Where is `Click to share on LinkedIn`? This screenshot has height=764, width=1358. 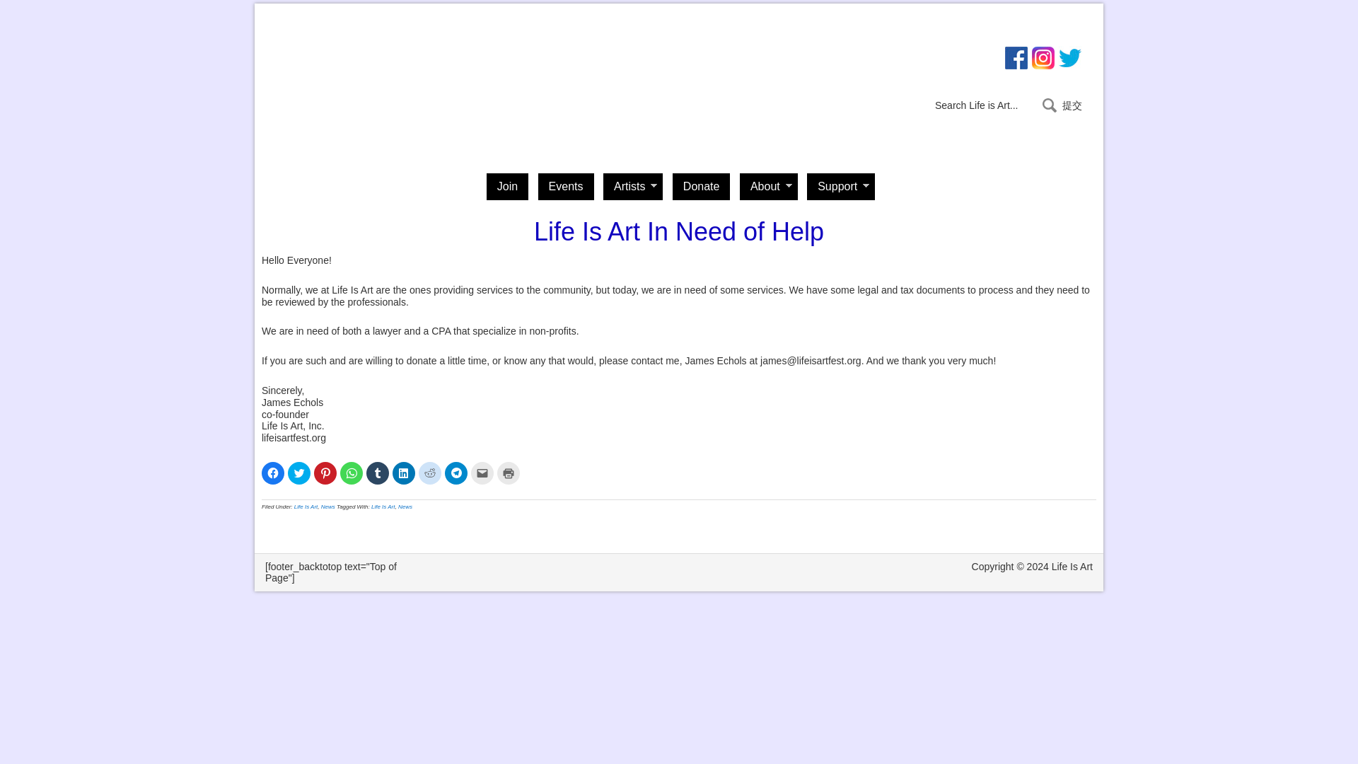 Click to share on LinkedIn is located at coordinates (403, 473).